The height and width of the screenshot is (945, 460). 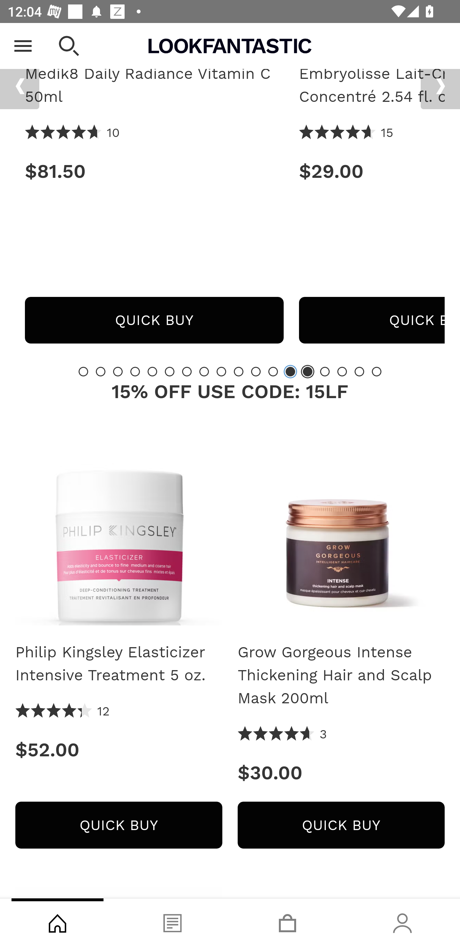 What do you see at coordinates (63, 712) in the screenshot?
I see `4.33 Stars 12 Reviews` at bounding box center [63, 712].